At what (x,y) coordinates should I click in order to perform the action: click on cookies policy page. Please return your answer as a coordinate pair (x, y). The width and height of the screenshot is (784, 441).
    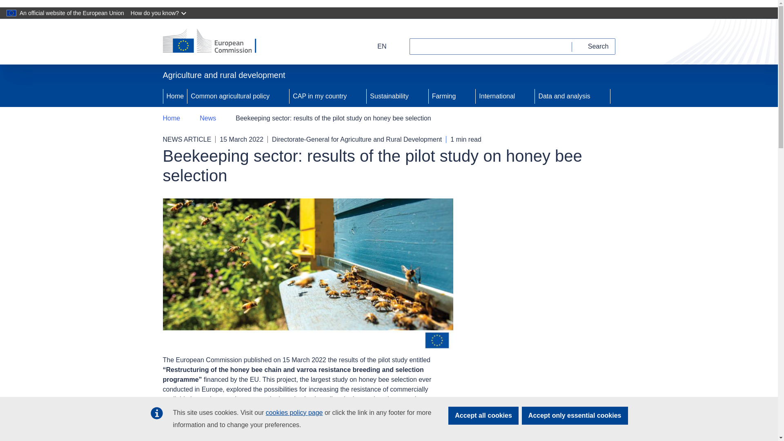
    Looking at the image, I should click on (294, 412).